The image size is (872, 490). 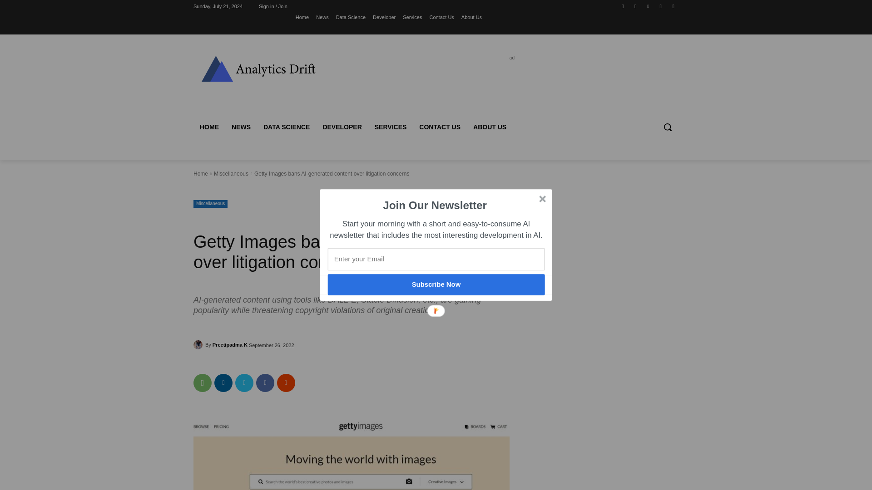 What do you see at coordinates (441, 17) in the screenshot?
I see `Contact Us` at bounding box center [441, 17].